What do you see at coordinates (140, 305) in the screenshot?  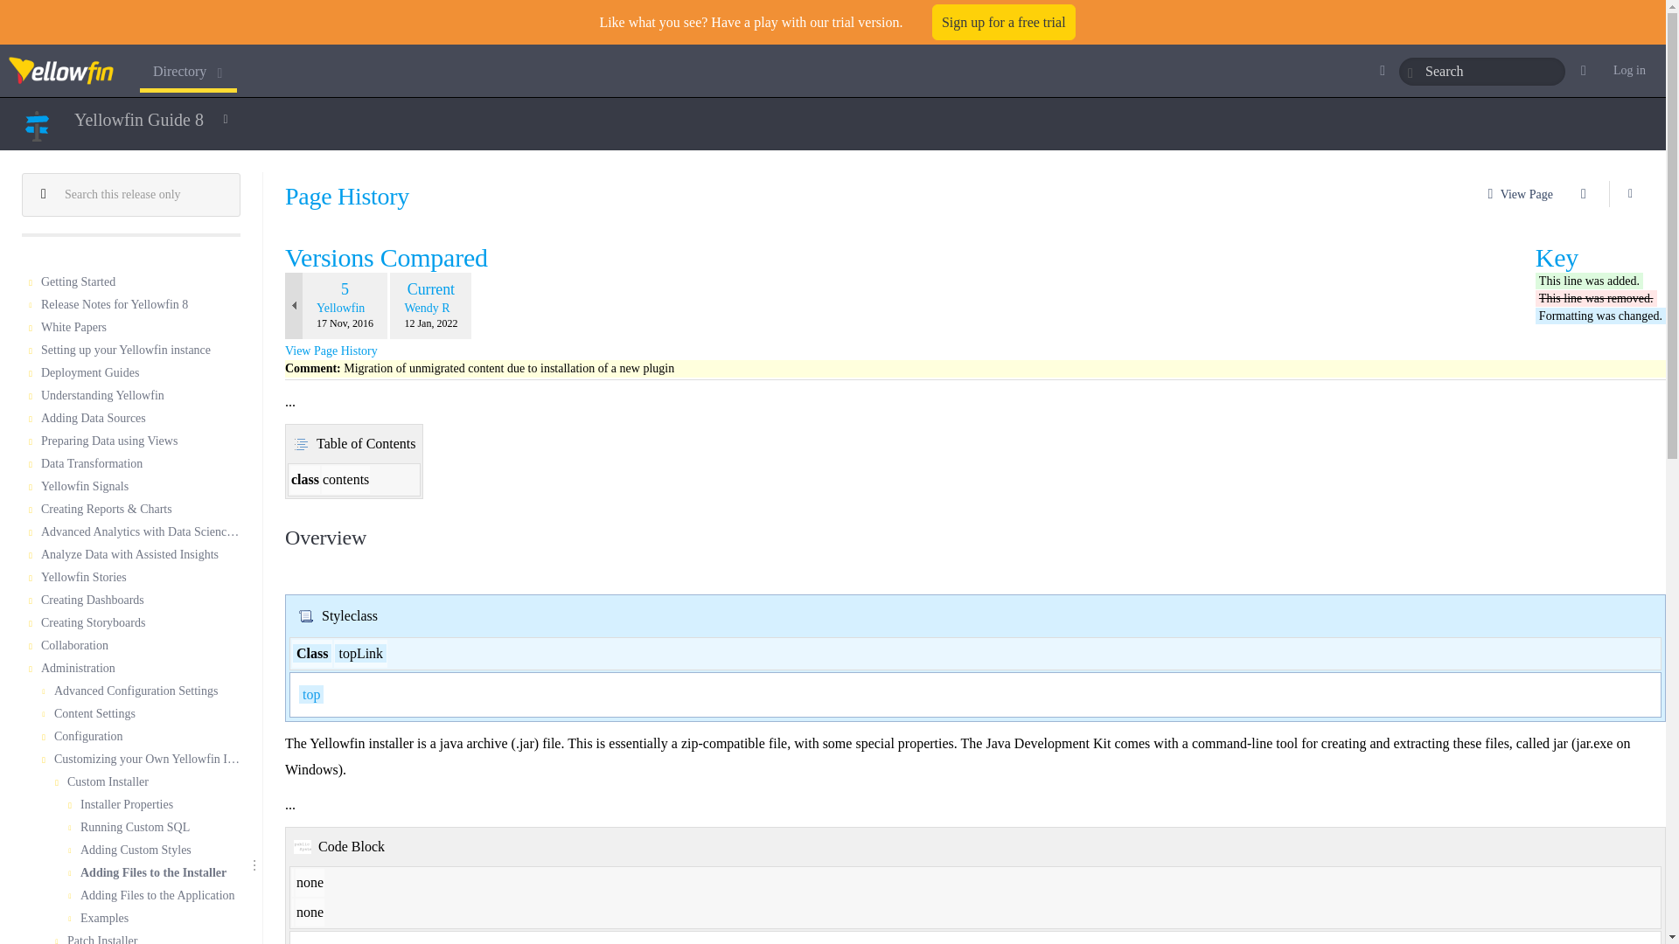 I see `Release Notes for Yellowfin 8` at bounding box center [140, 305].